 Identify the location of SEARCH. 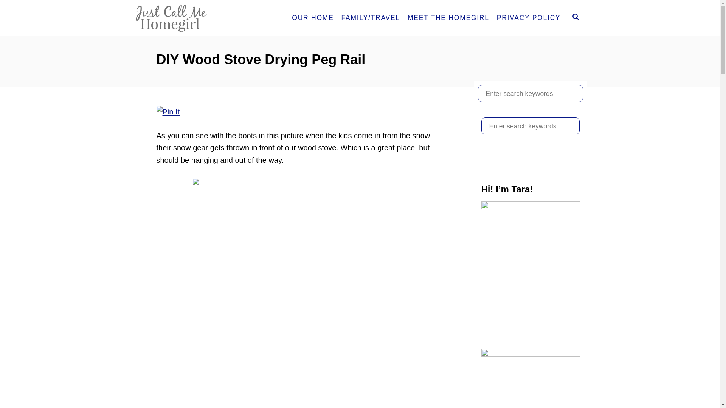
(576, 18).